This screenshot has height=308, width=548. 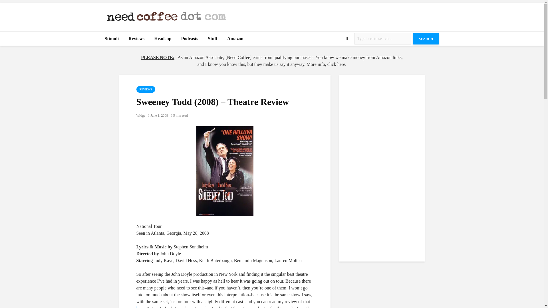 What do you see at coordinates (235, 39) in the screenshot?
I see `Amazon` at bounding box center [235, 39].